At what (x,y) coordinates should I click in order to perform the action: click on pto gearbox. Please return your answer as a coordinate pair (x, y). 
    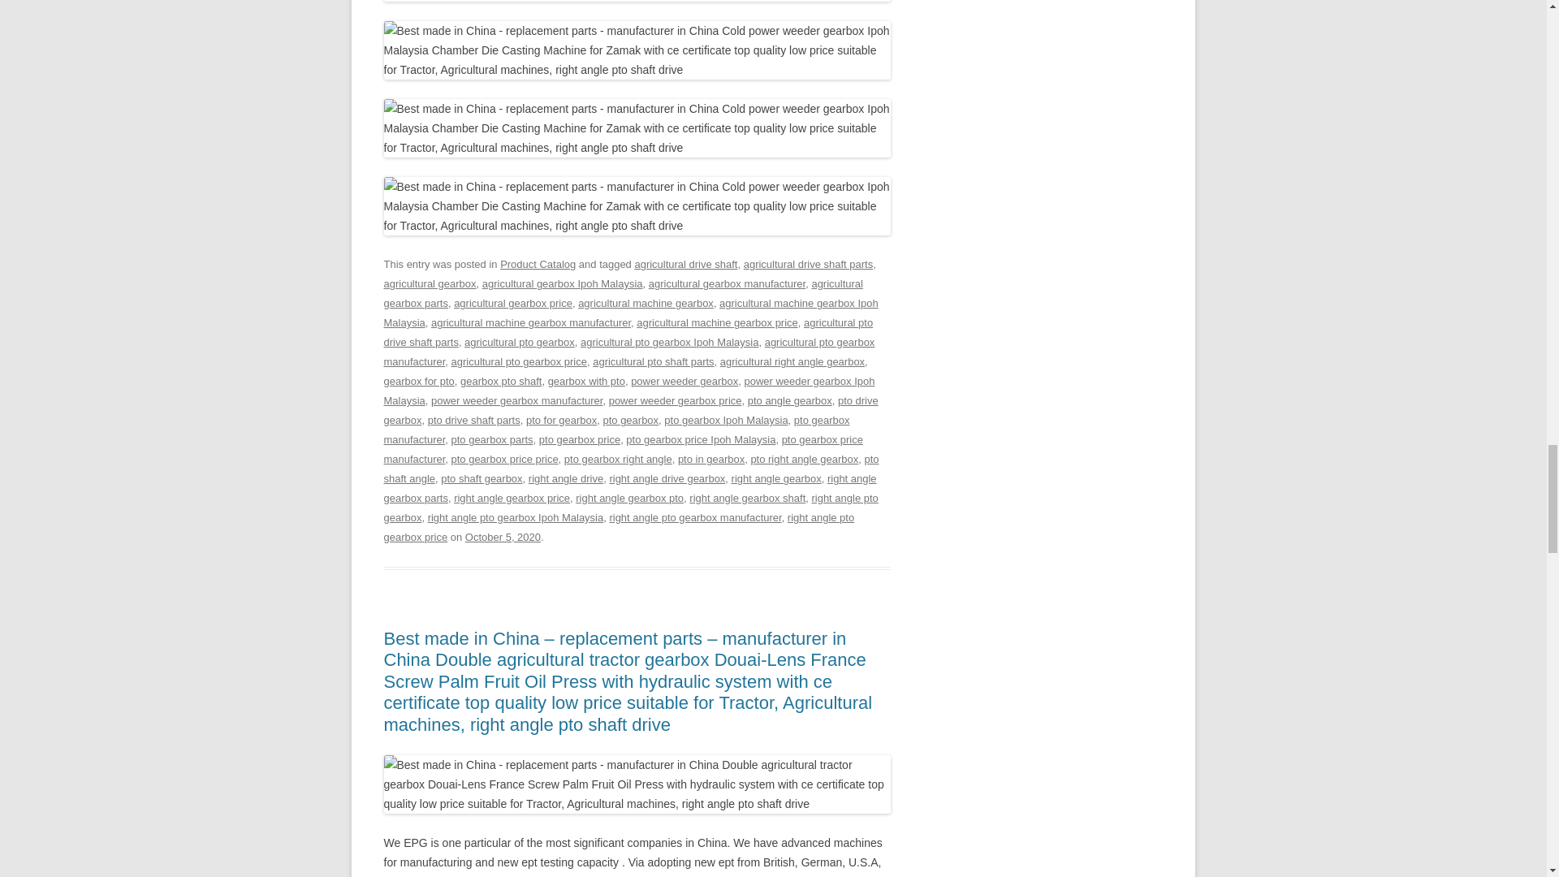
    Looking at the image, I should click on (630, 419).